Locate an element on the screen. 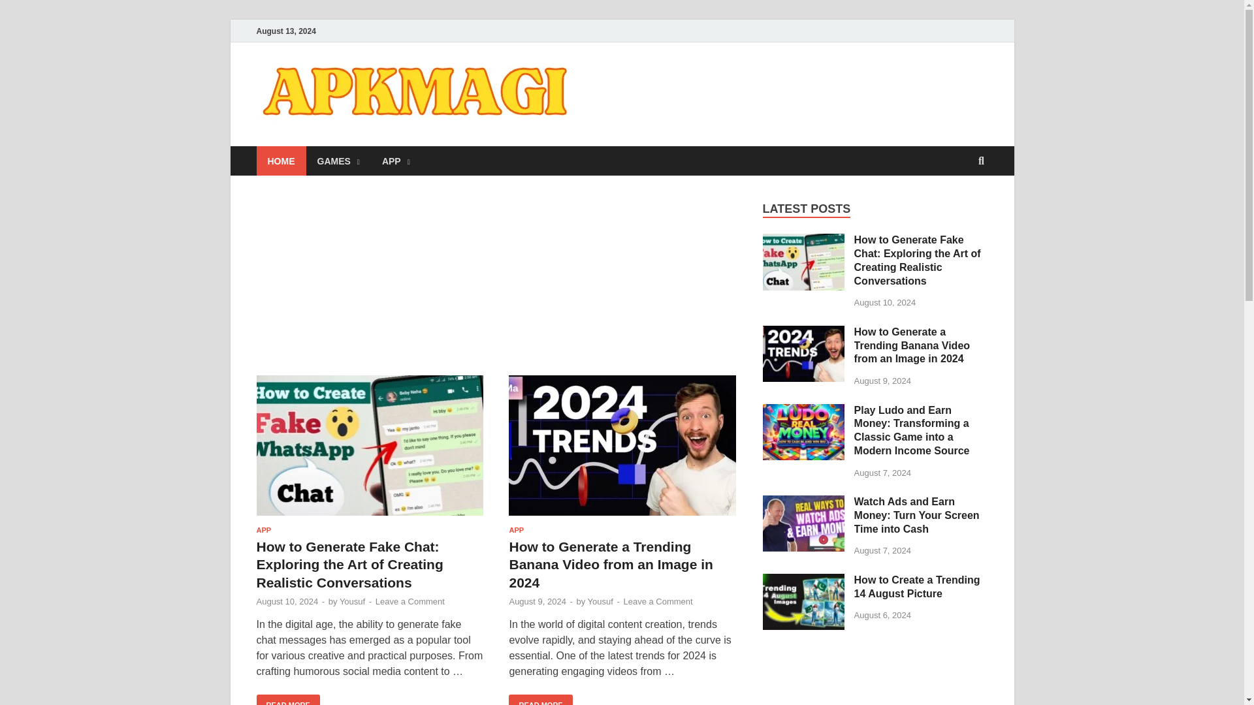 The image size is (1254, 705). Yousuf is located at coordinates (352, 601).